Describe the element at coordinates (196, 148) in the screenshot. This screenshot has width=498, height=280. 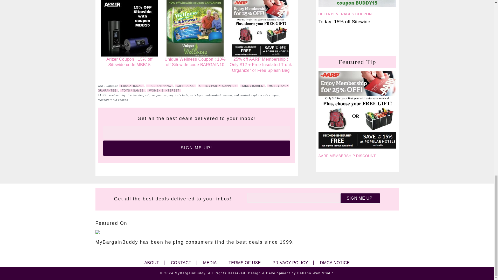
I see `Sign Me Up!` at that location.